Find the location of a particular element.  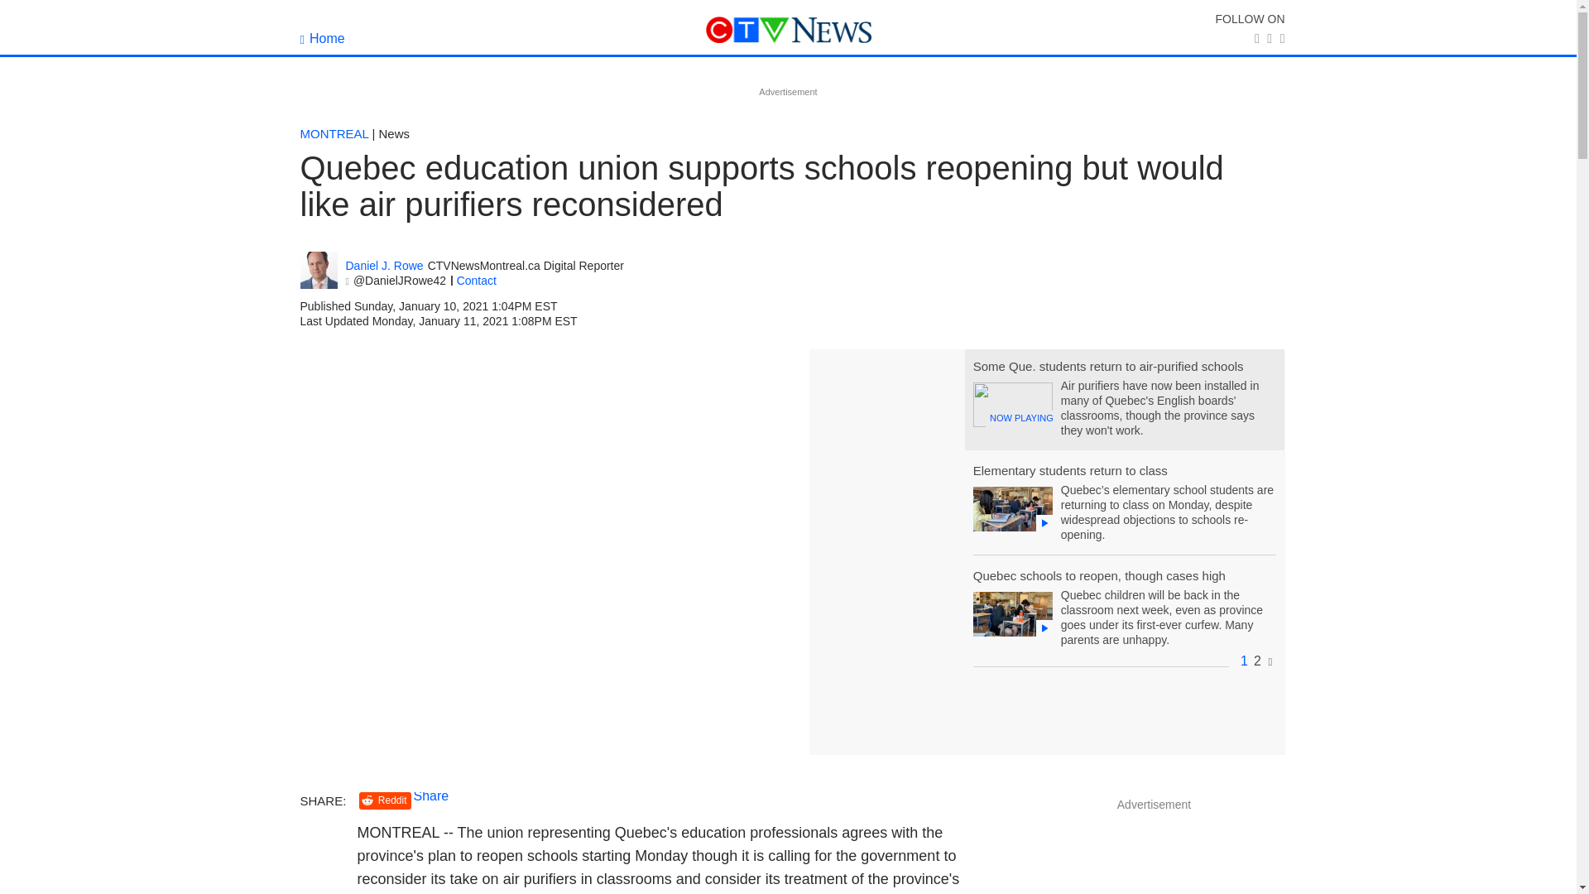

Reddit is located at coordinates (385, 800).